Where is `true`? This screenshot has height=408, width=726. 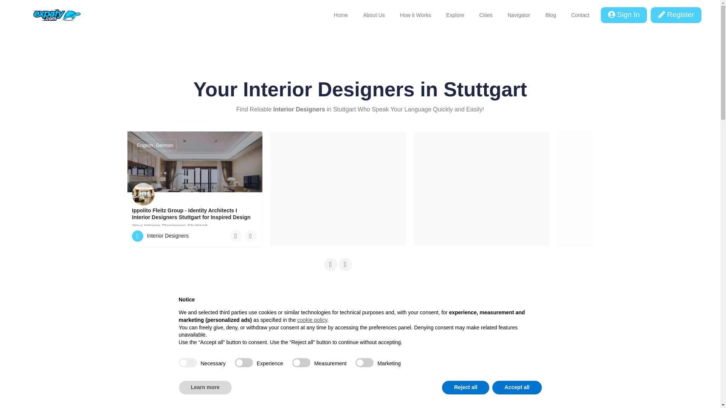
true is located at coordinates (188, 363).